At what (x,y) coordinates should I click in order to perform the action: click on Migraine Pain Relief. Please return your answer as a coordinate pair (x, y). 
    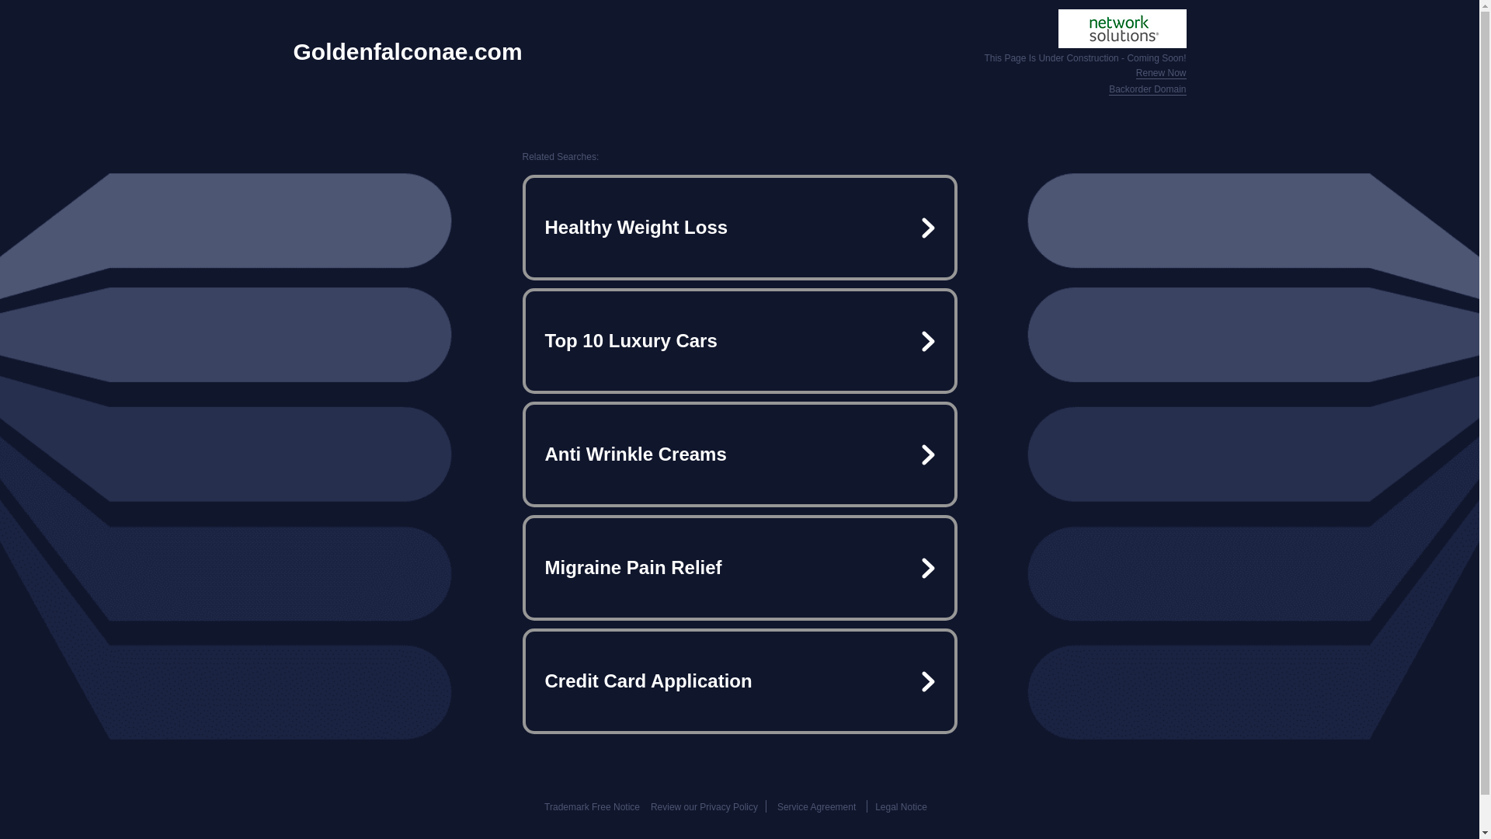
    Looking at the image, I should click on (739, 567).